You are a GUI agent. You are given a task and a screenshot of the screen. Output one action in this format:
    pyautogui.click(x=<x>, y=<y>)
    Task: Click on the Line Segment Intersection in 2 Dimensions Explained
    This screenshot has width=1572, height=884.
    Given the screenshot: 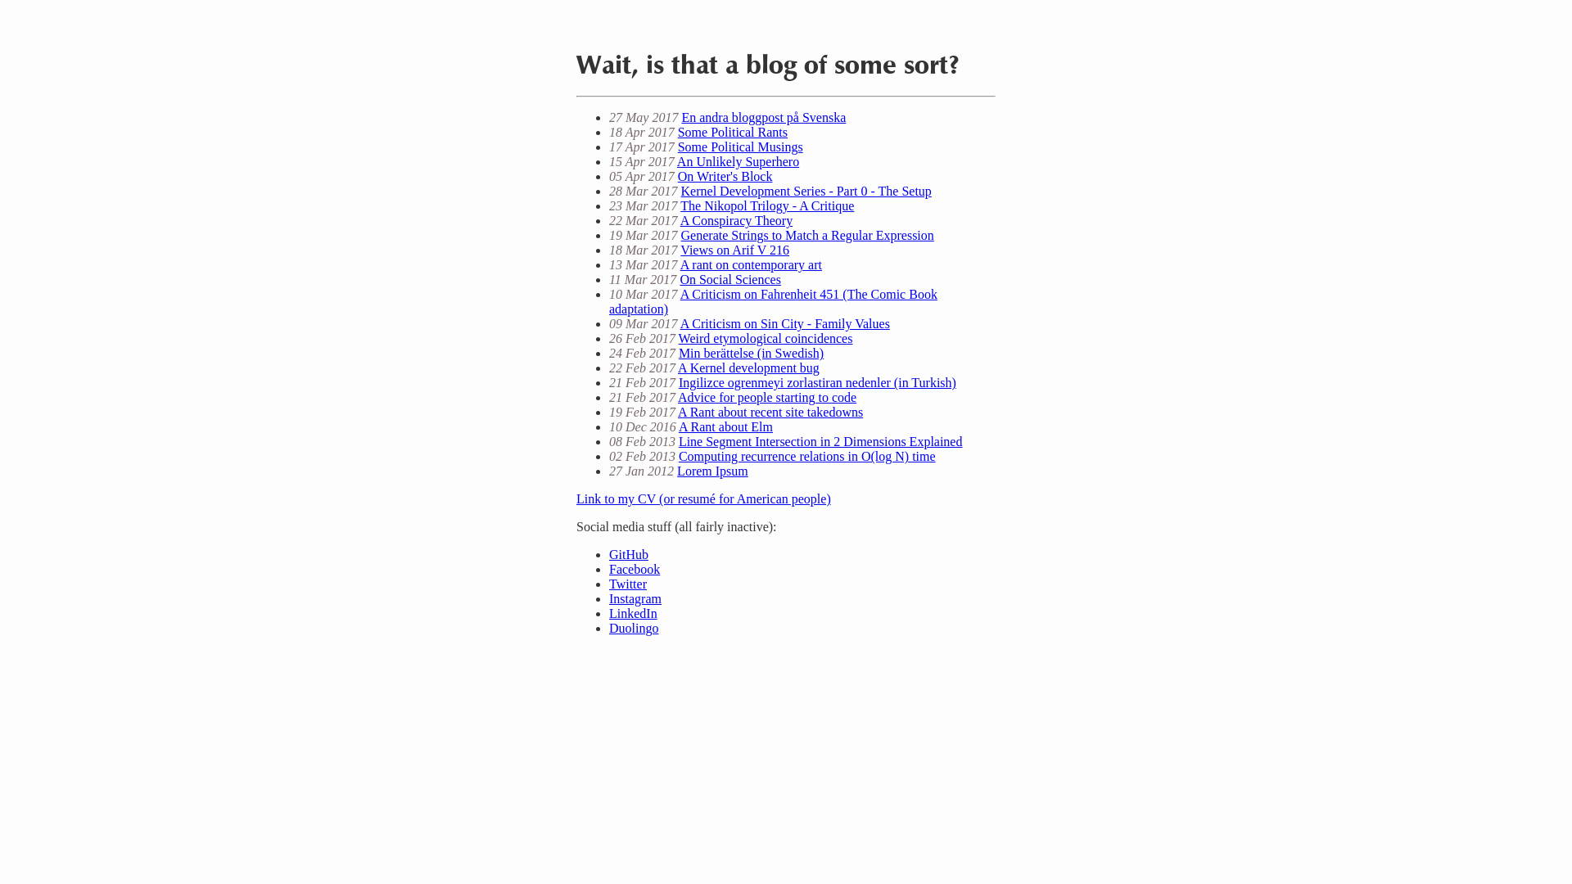 What is the action you would take?
    pyautogui.click(x=820, y=442)
    